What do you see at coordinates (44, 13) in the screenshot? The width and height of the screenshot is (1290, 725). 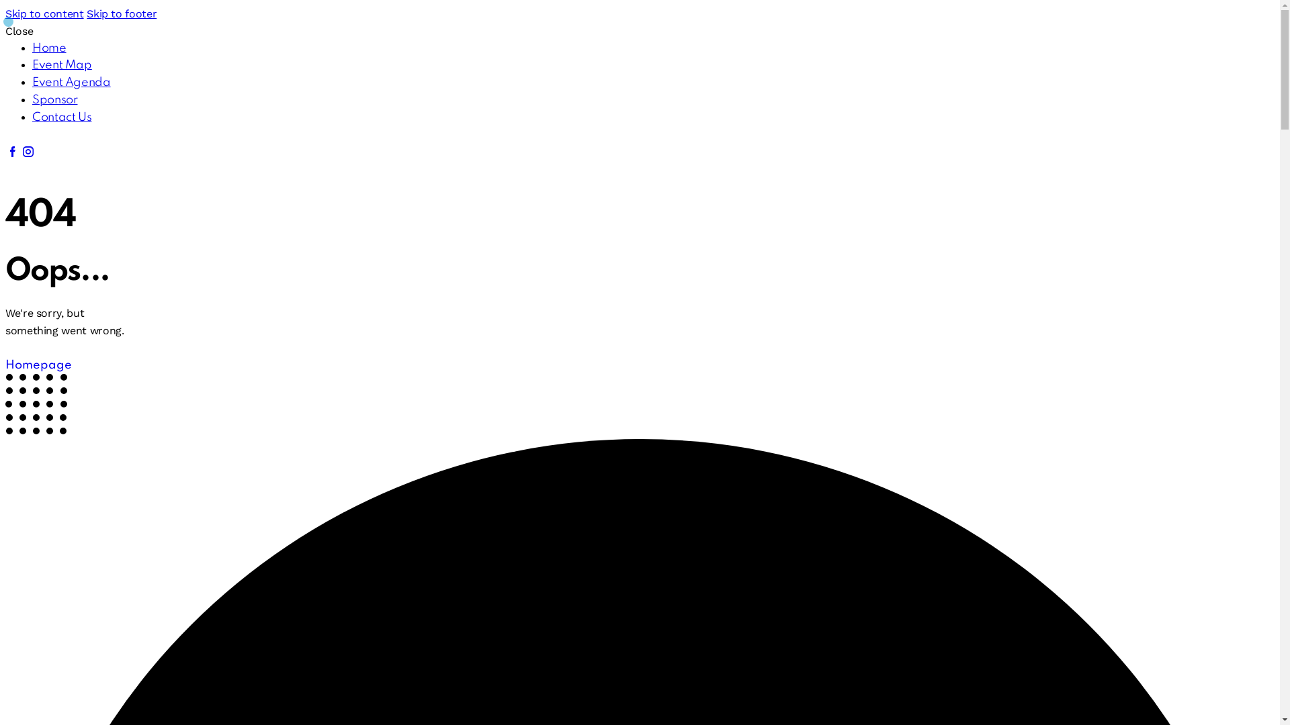 I see `Skip to content` at bounding box center [44, 13].